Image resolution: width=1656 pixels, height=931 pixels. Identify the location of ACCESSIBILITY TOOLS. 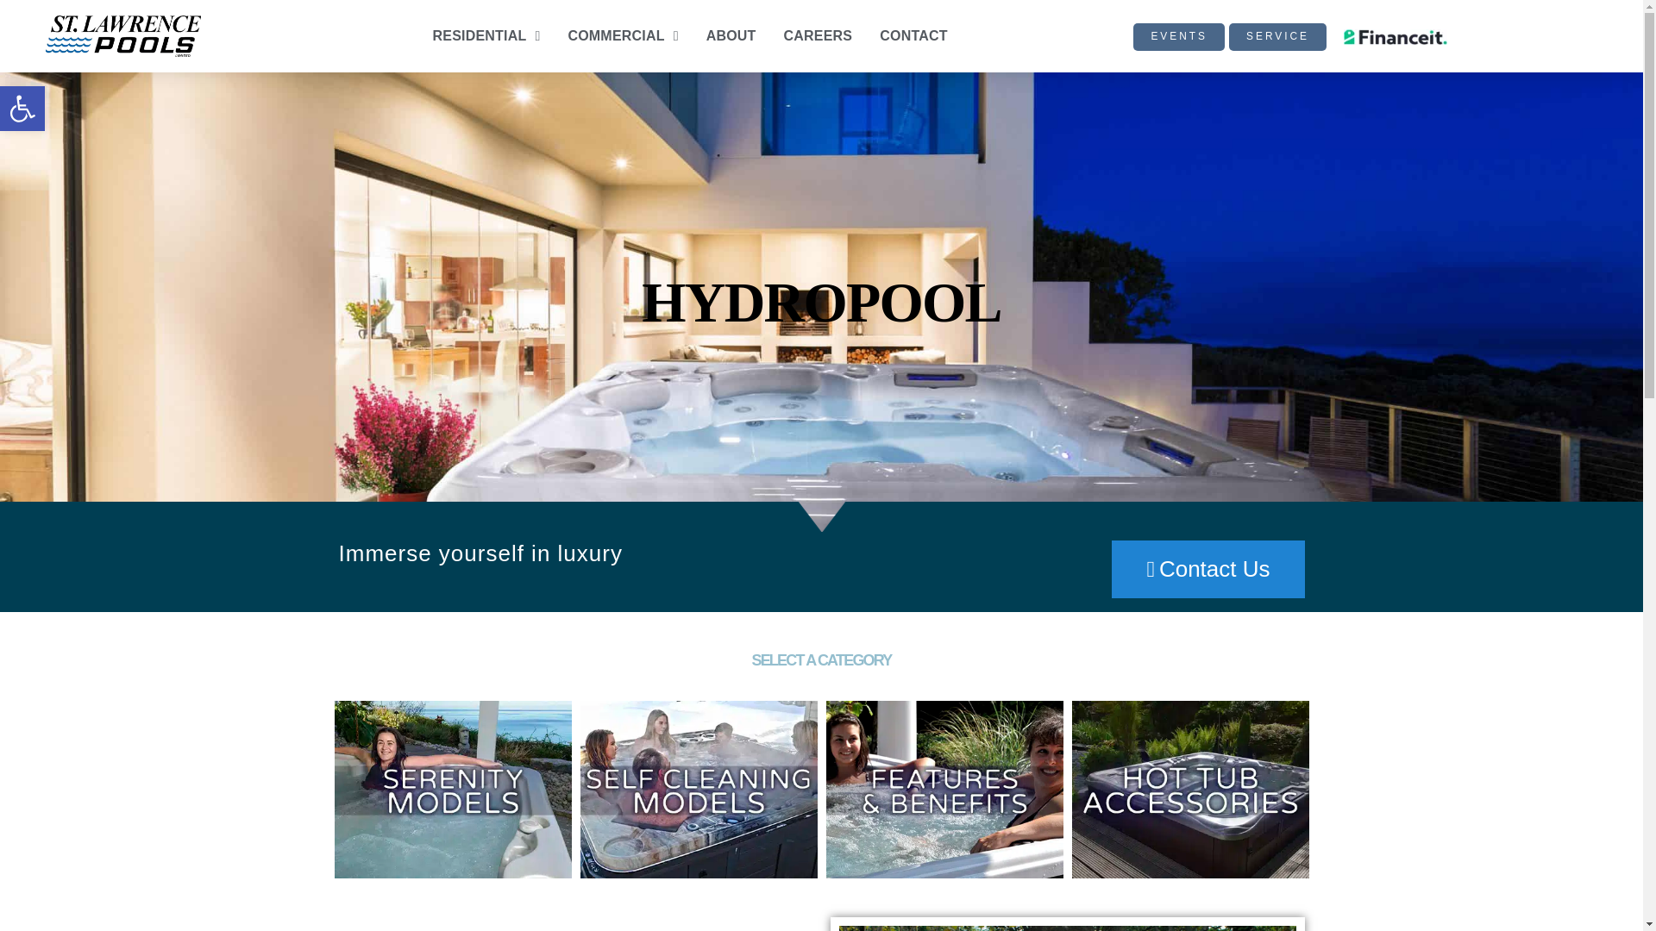
(698, 789).